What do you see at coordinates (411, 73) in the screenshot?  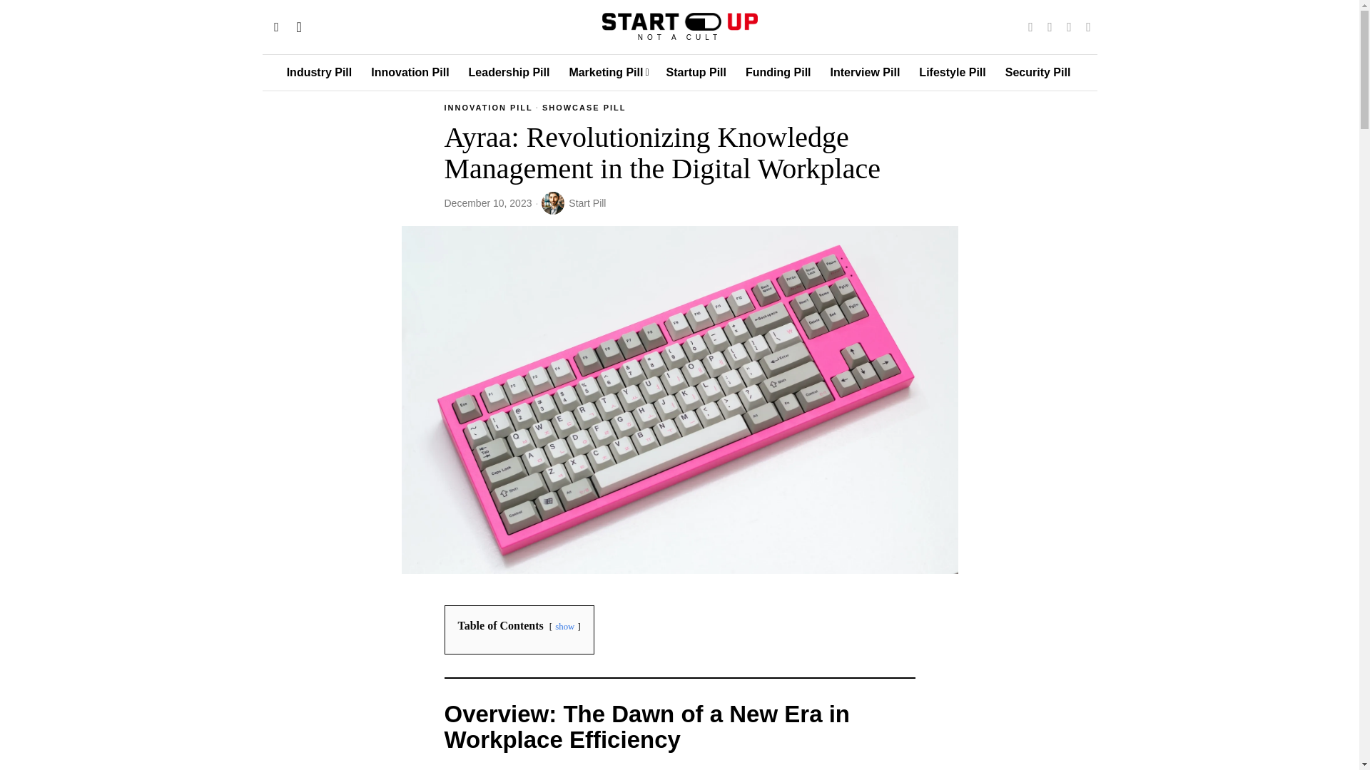 I see `Innovation Pill` at bounding box center [411, 73].